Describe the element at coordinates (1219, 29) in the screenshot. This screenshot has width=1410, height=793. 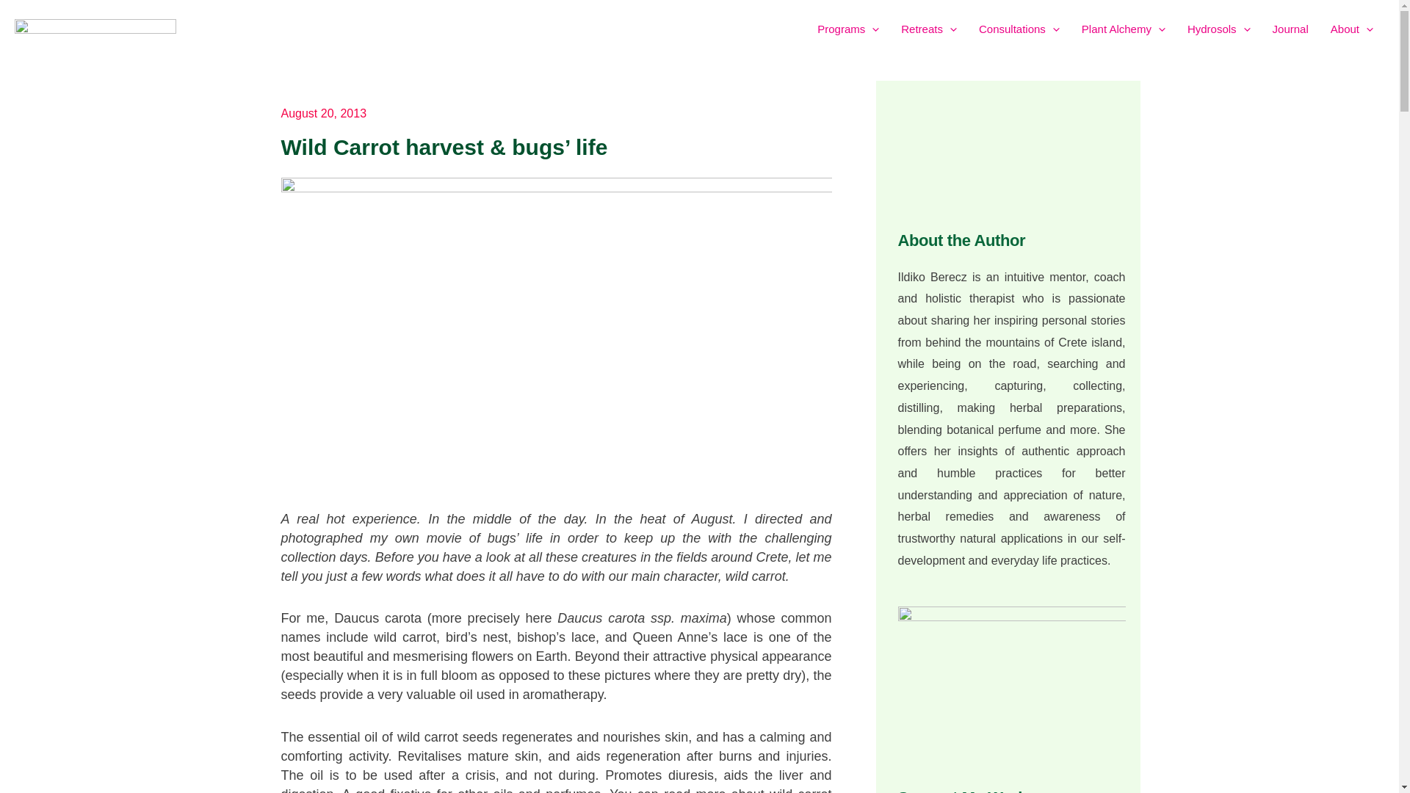
I see `Hydrosols` at that location.